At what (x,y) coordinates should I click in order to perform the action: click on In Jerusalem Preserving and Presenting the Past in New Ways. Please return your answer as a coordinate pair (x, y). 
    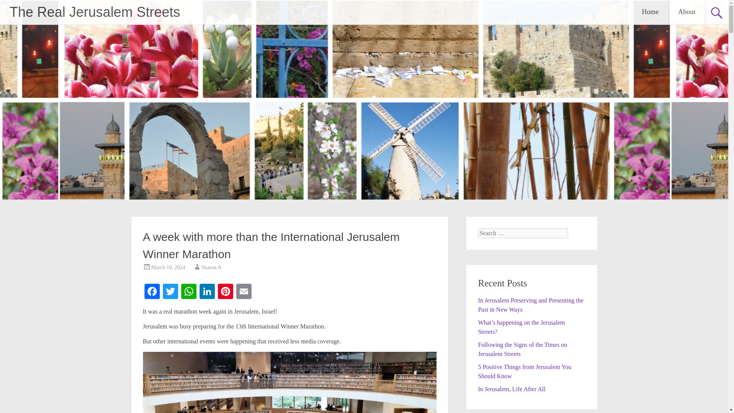
    Looking at the image, I should click on (531, 304).